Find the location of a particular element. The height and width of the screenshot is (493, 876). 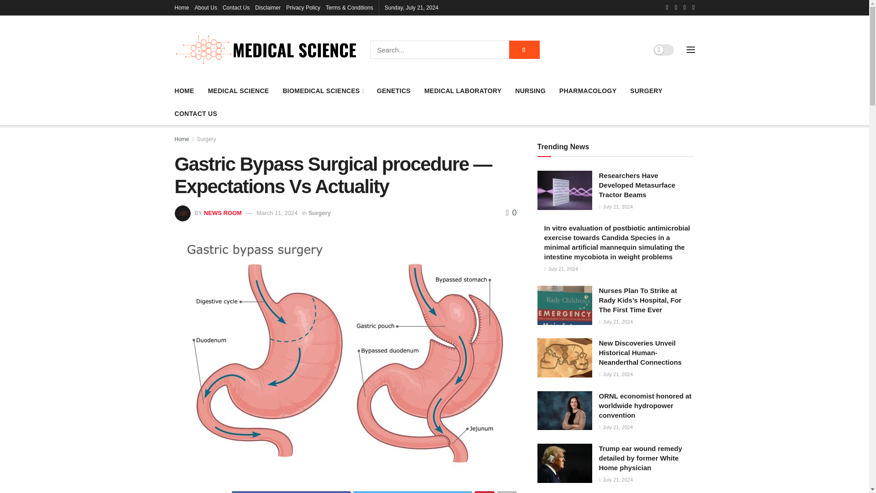

Contact Us is located at coordinates (236, 7).